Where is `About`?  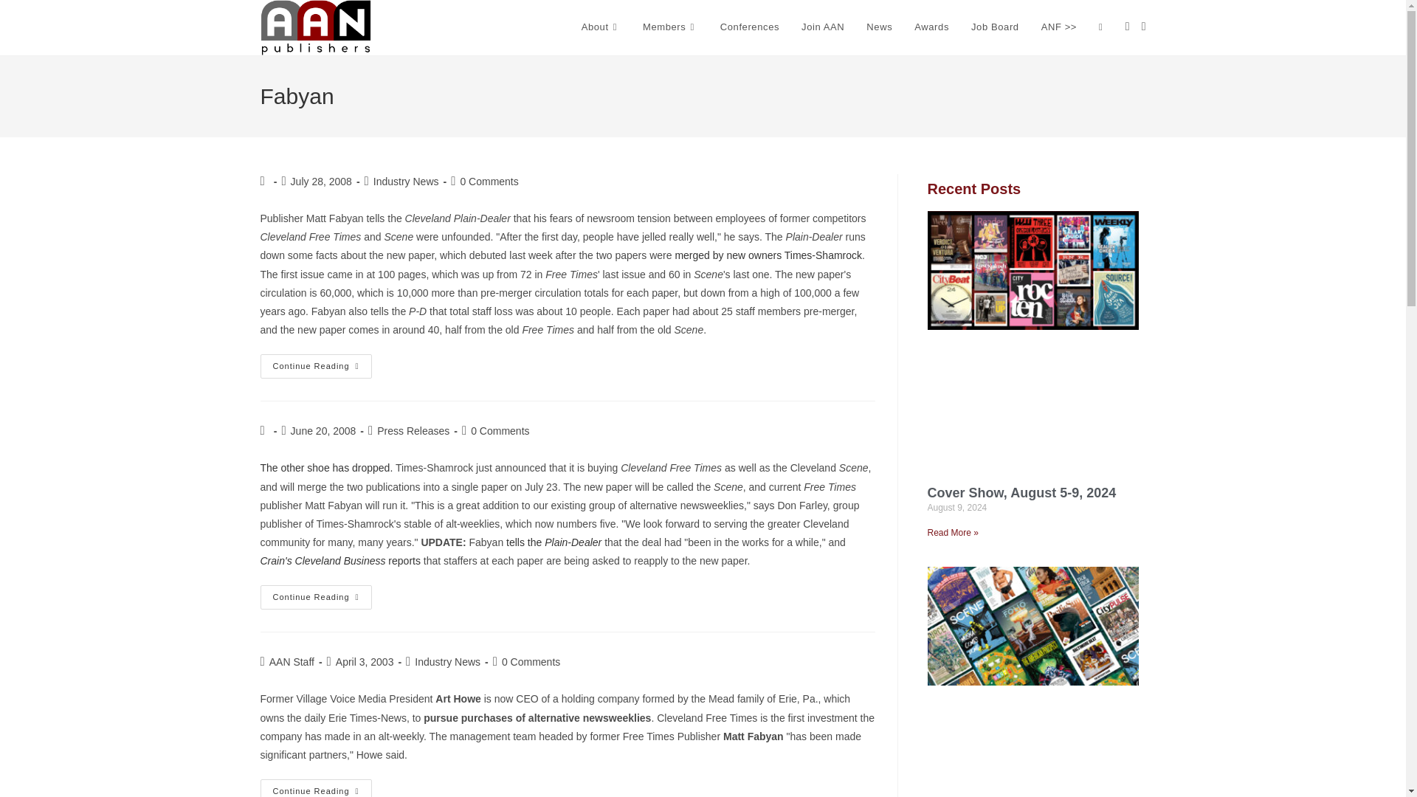 About is located at coordinates (601, 27).